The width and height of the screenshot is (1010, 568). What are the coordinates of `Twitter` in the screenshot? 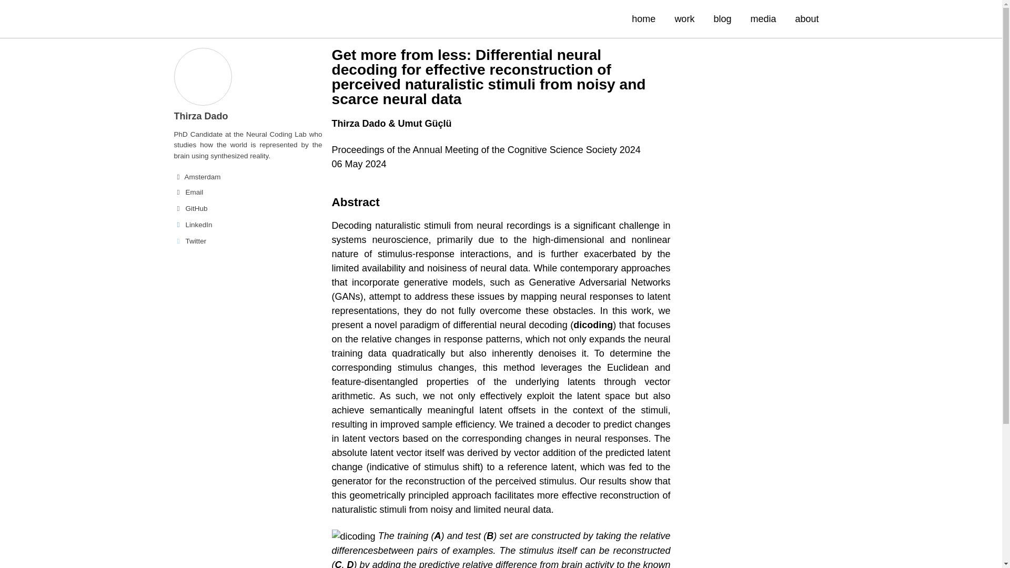 It's located at (248, 241).